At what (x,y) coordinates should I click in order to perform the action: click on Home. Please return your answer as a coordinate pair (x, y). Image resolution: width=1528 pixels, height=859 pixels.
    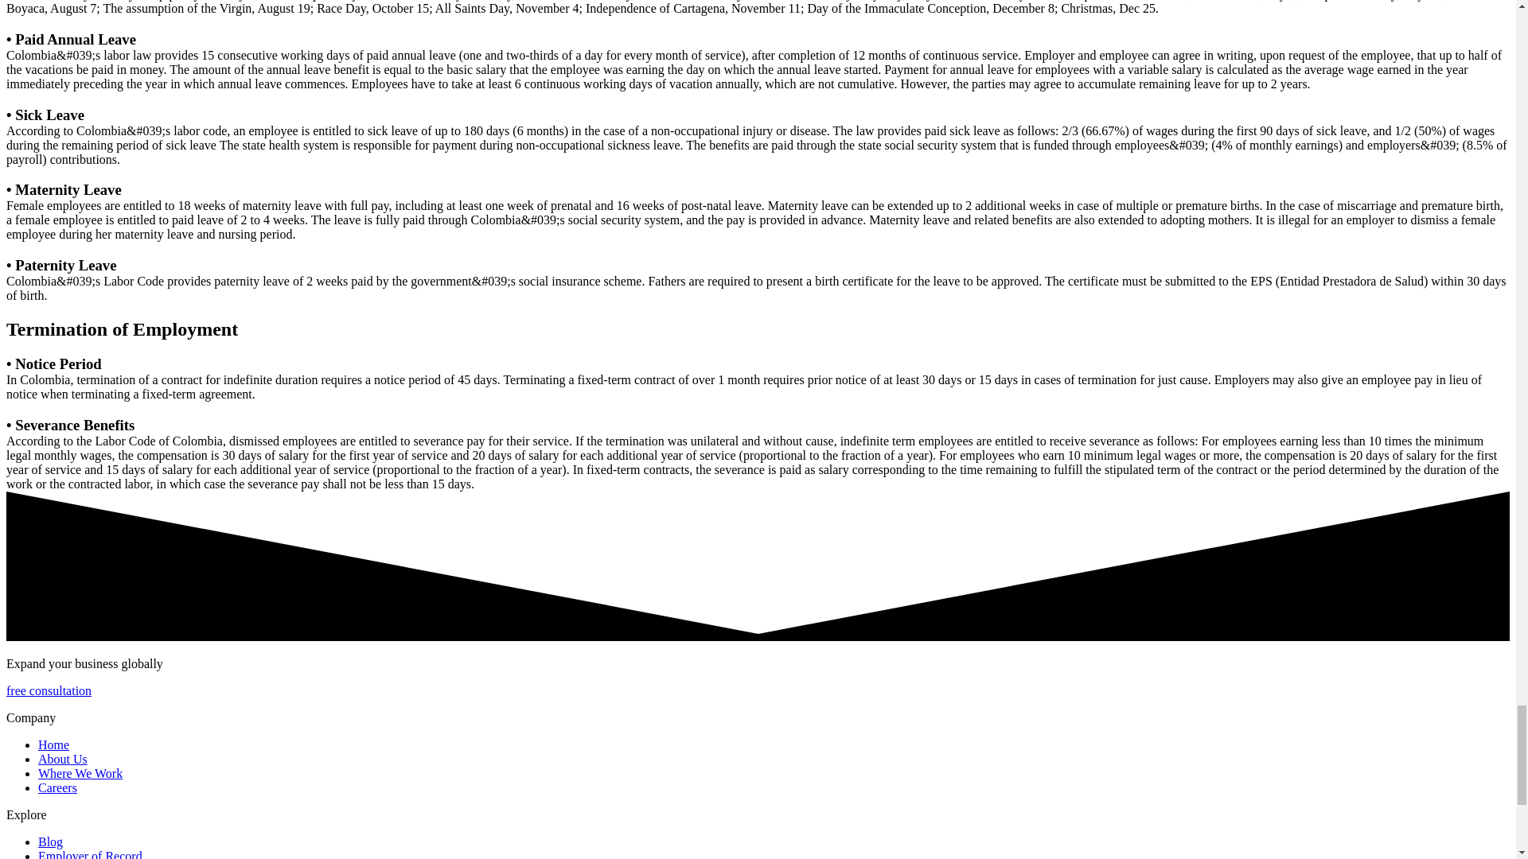
    Looking at the image, I should click on (53, 744).